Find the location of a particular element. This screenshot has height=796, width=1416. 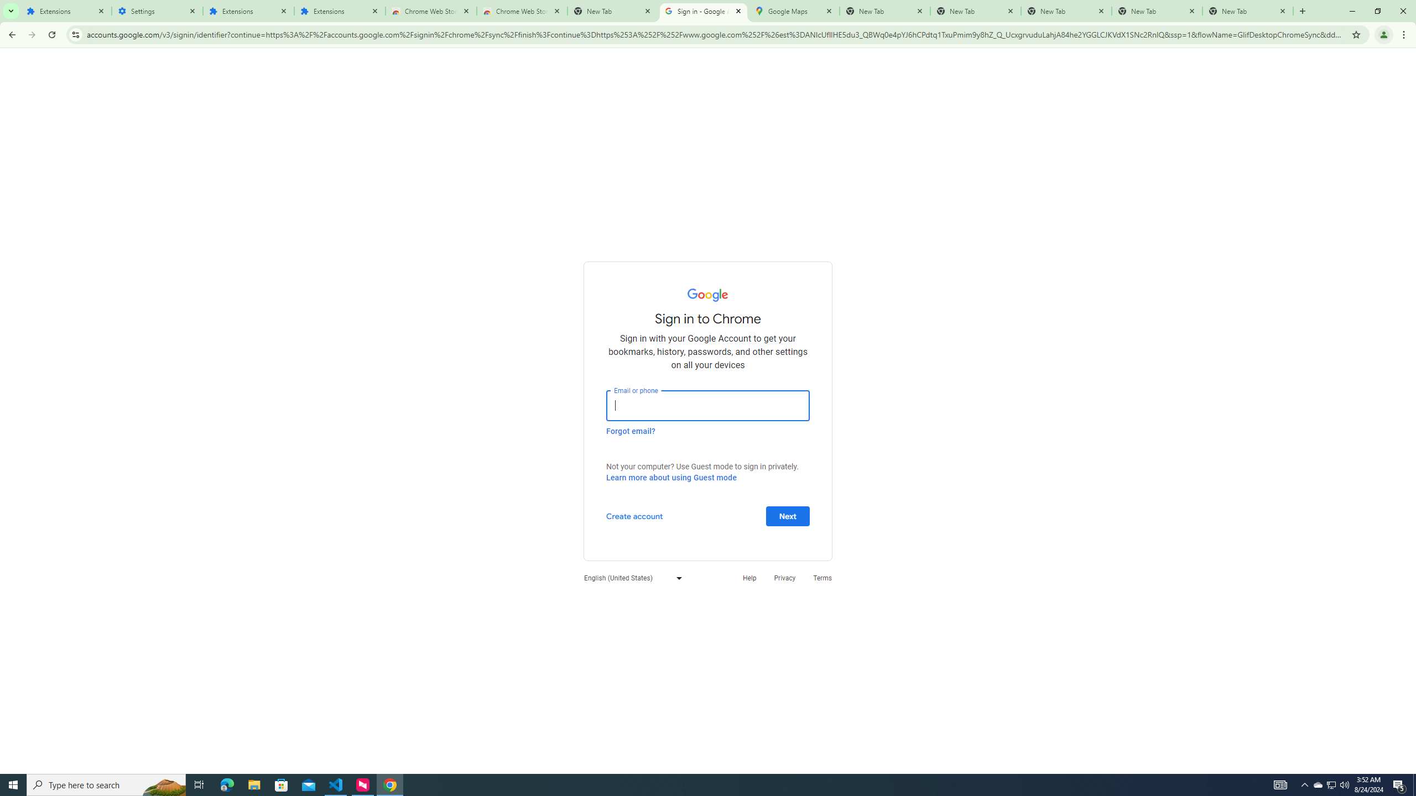

Privacy is located at coordinates (784, 577).